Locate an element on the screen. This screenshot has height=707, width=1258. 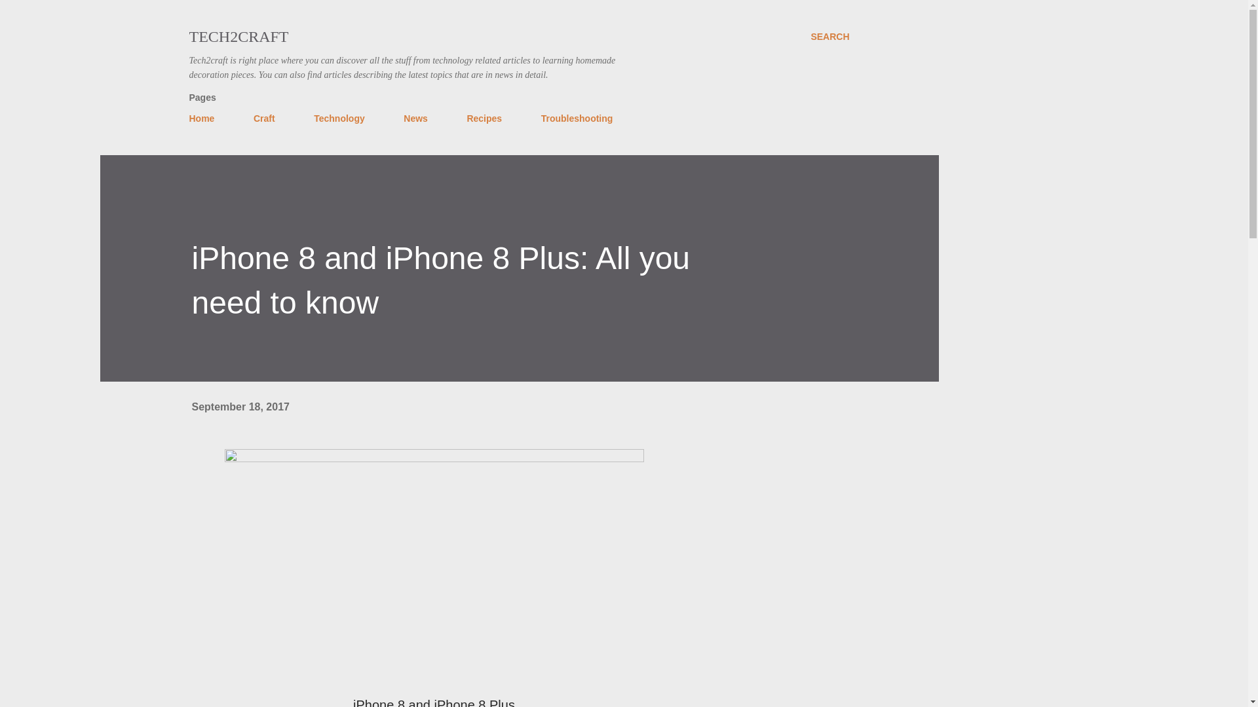
Troubleshooting is located at coordinates (577, 118).